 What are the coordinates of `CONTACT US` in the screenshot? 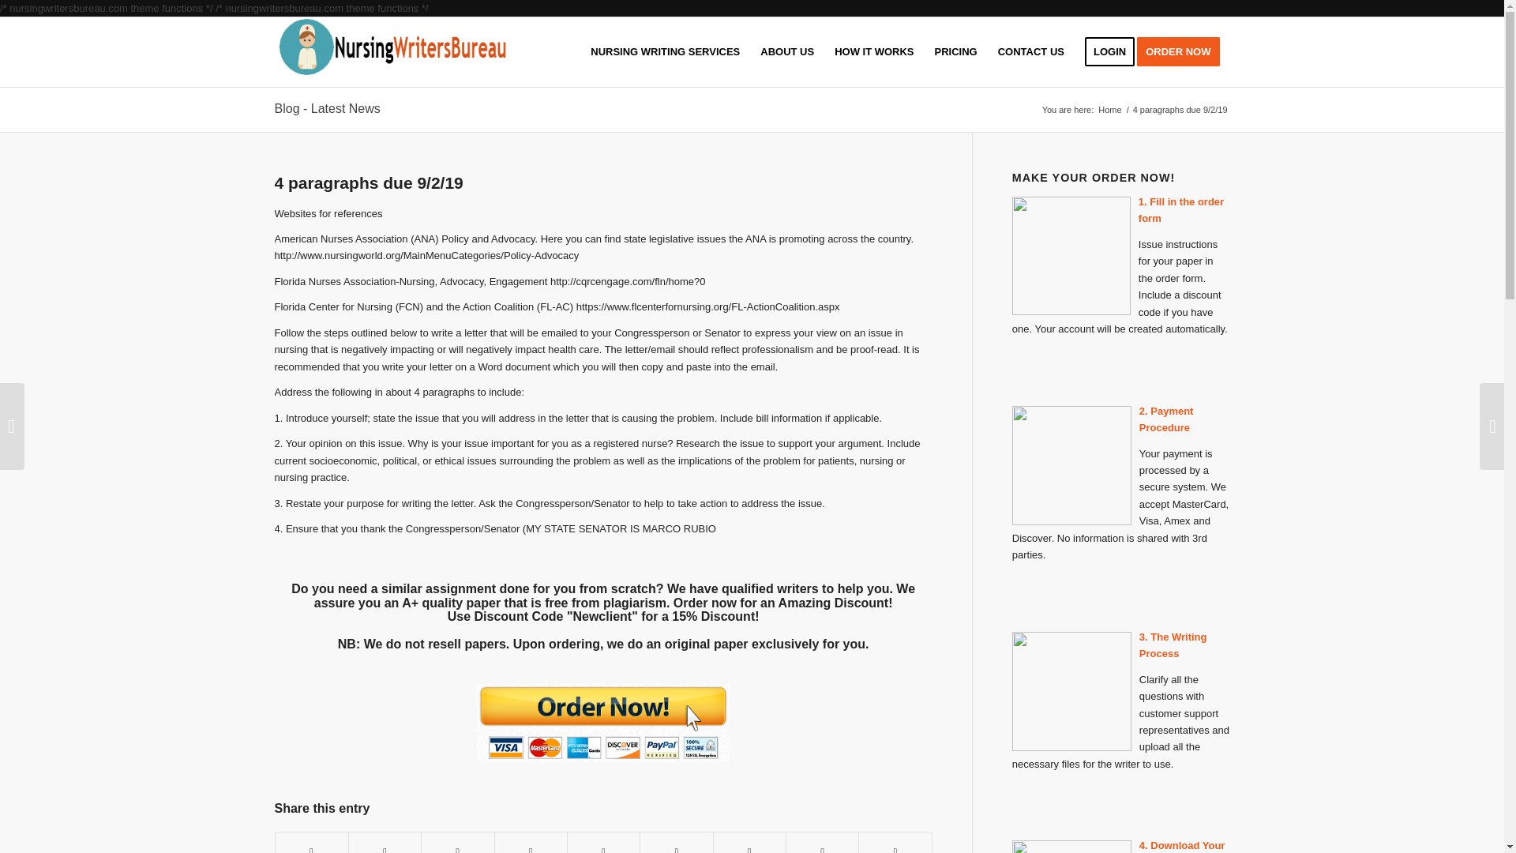 It's located at (1031, 52).